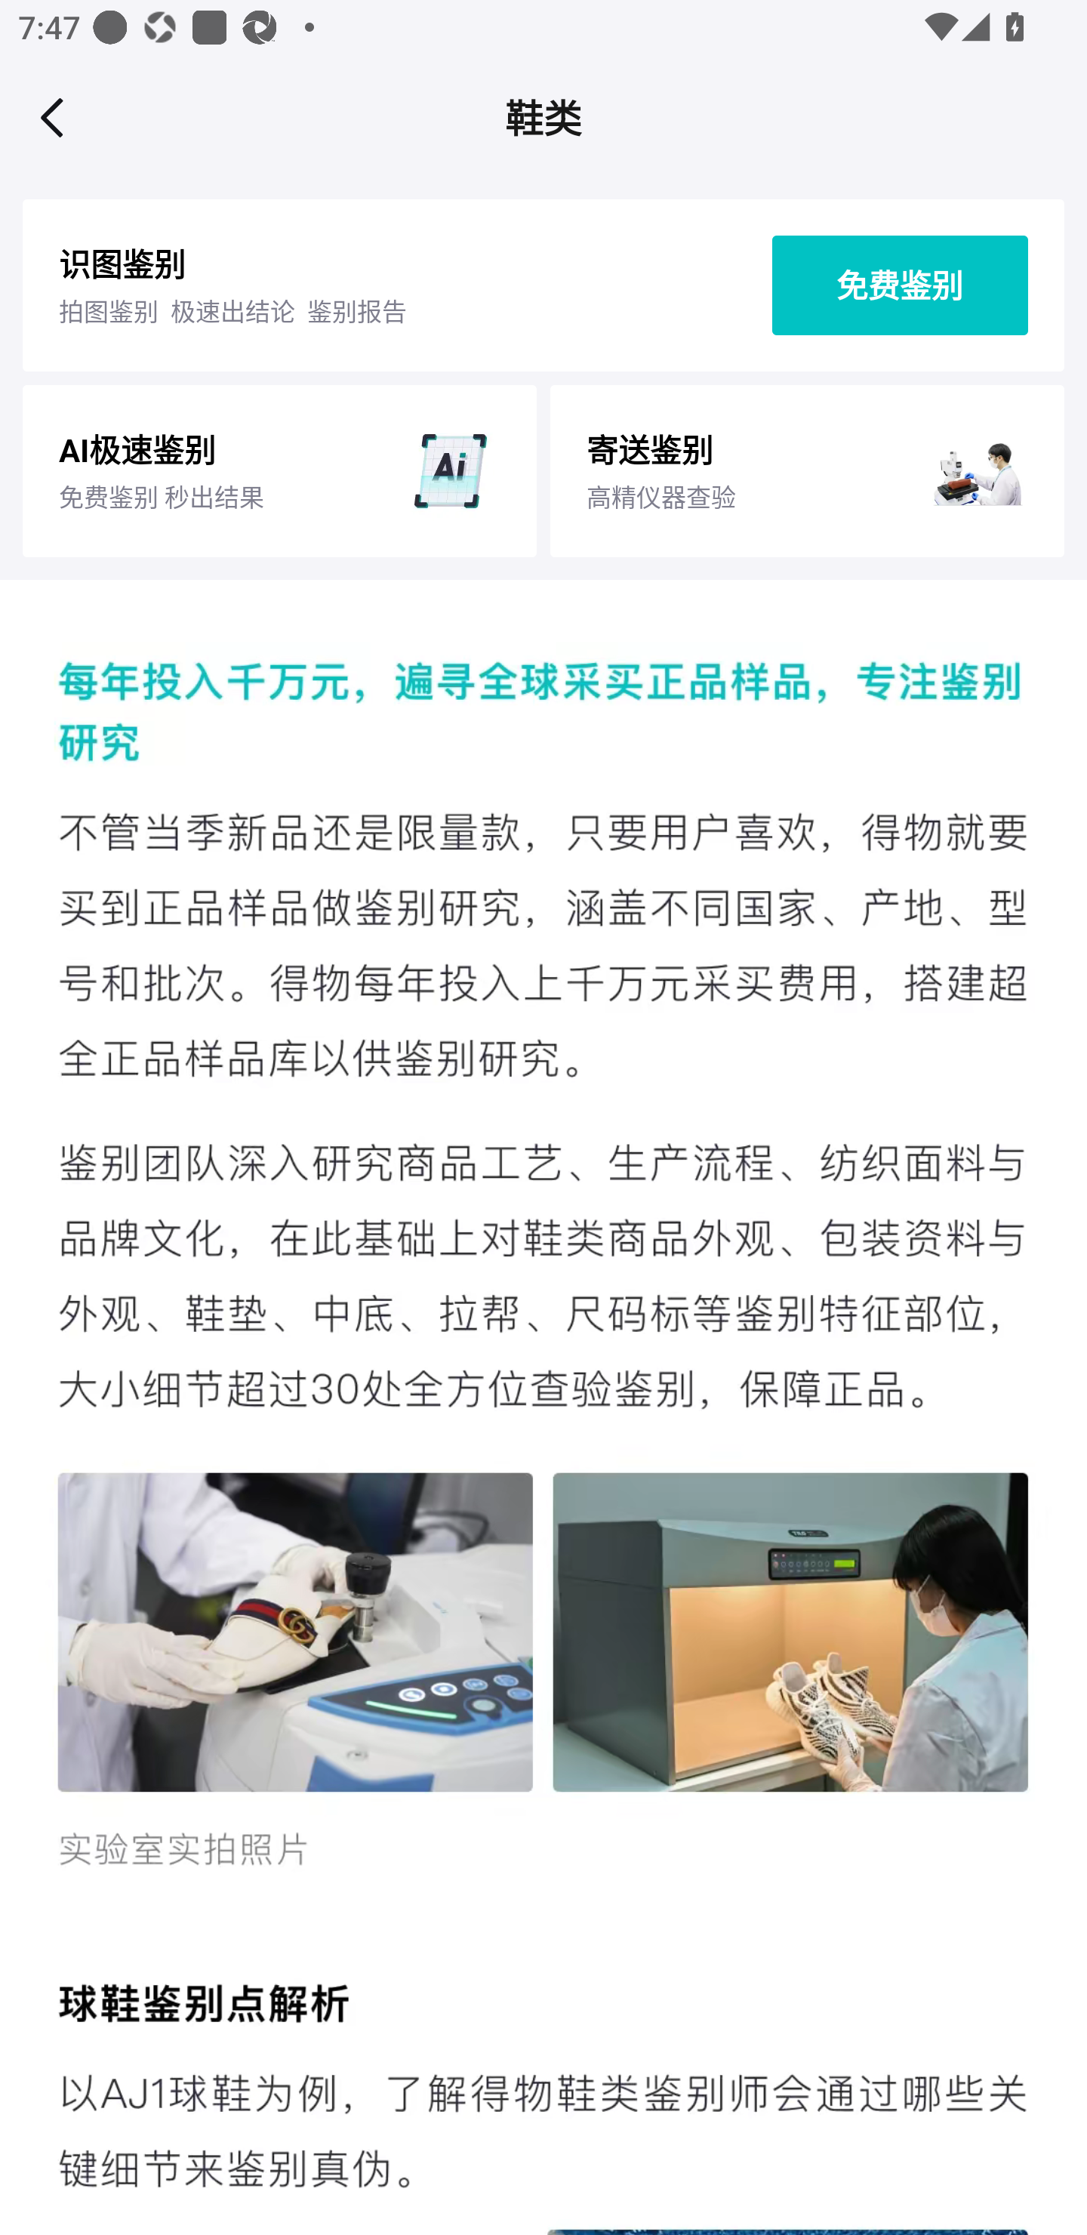  Describe the element at coordinates (279, 470) in the screenshot. I see `AI极速鉴别 免费鉴别 秒出结果` at that location.